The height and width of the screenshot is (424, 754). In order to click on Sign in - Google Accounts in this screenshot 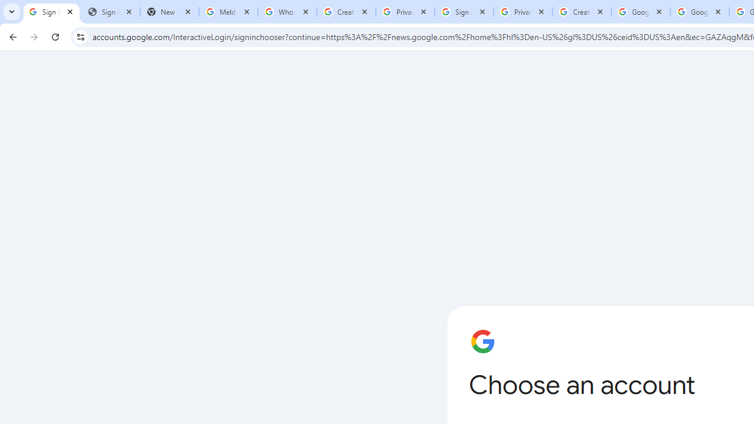, I will do `click(52, 12)`.